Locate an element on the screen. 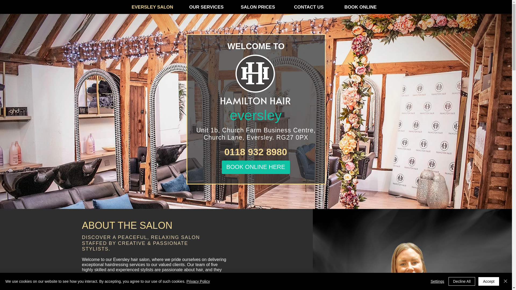  EVERSLEY SALON is located at coordinates (153, 7).